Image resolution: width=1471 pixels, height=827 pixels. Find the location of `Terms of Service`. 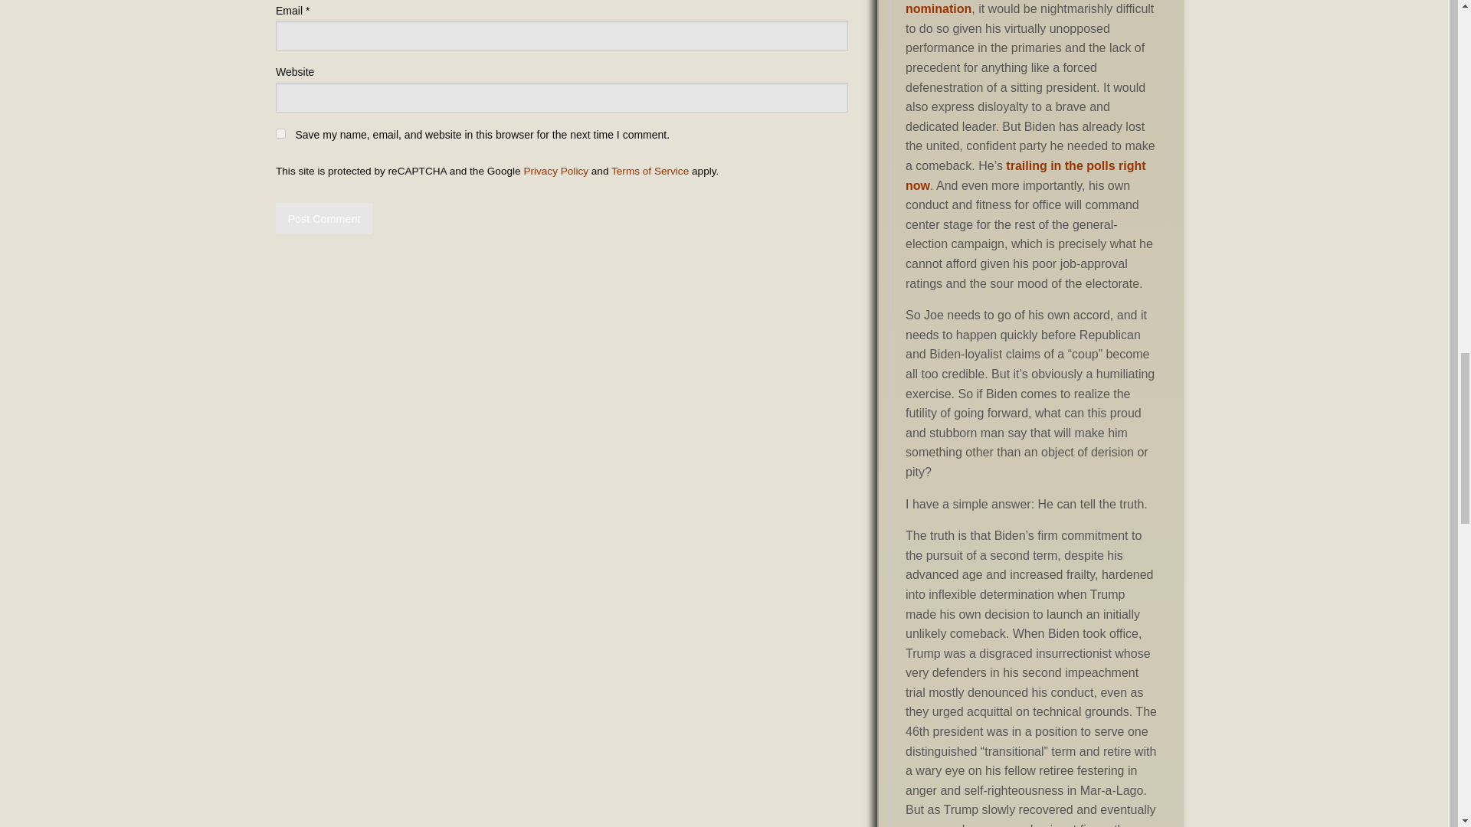

Terms of Service is located at coordinates (650, 172).